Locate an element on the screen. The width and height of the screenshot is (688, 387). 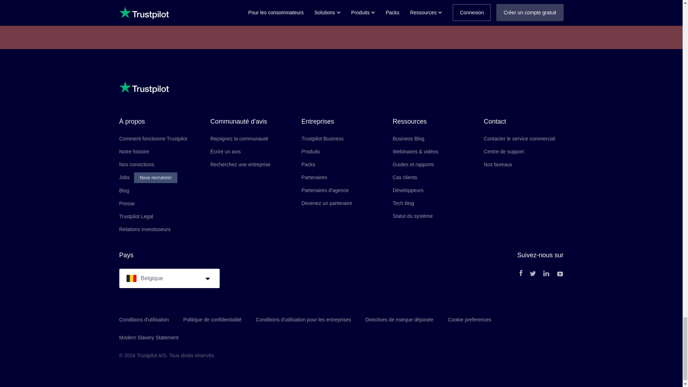
Trustpilot Logo is located at coordinates (144, 87).